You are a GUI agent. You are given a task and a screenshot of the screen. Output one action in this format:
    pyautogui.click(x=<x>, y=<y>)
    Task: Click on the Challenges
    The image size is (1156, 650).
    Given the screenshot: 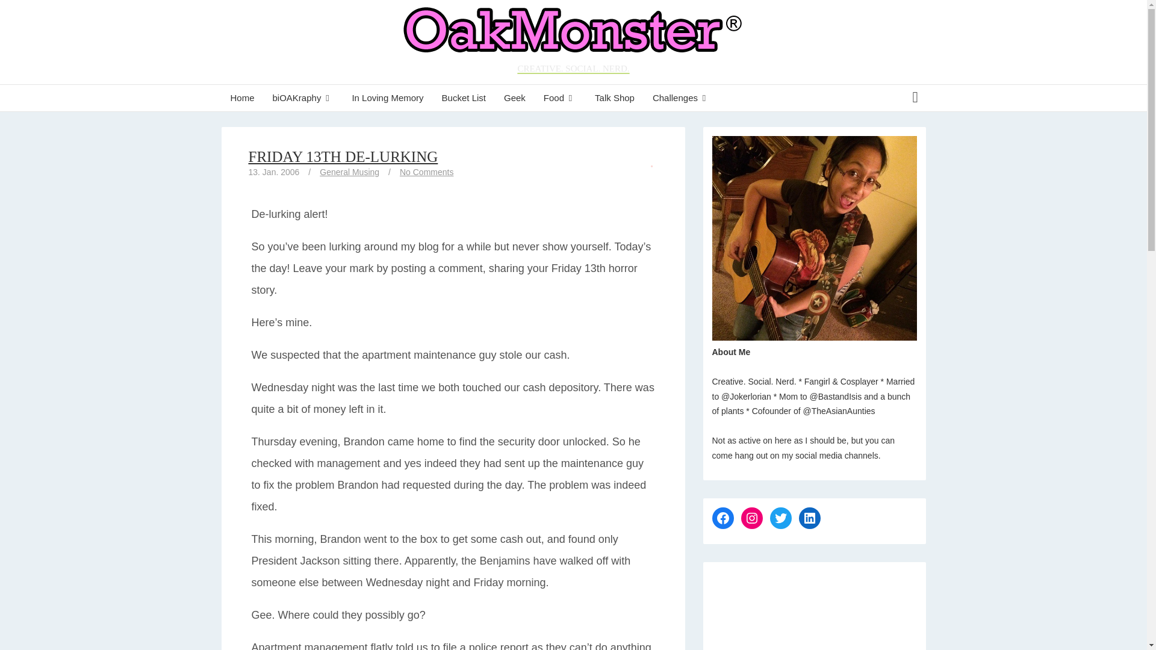 What is the action you would take?
    pyautogui.click(x=682, y=97)
    